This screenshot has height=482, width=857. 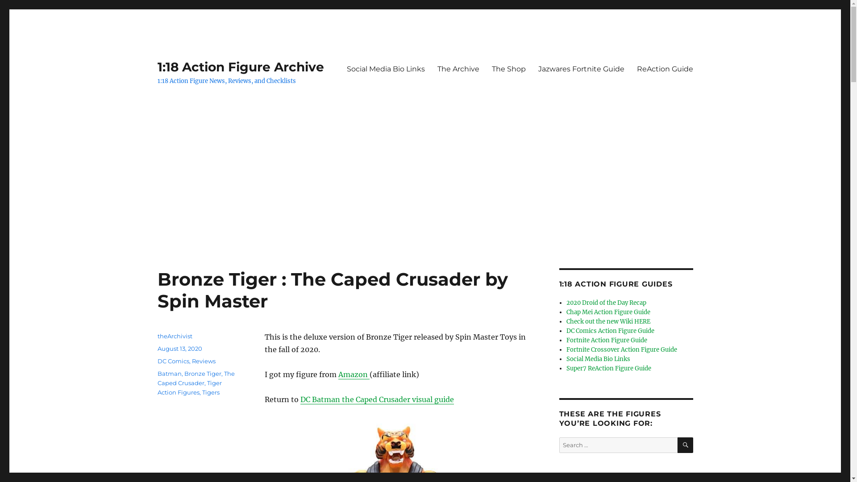 What do you see at coordinates (458, 69) in the screenshot?
I see `The Archive` at bounding box center [458, 69].